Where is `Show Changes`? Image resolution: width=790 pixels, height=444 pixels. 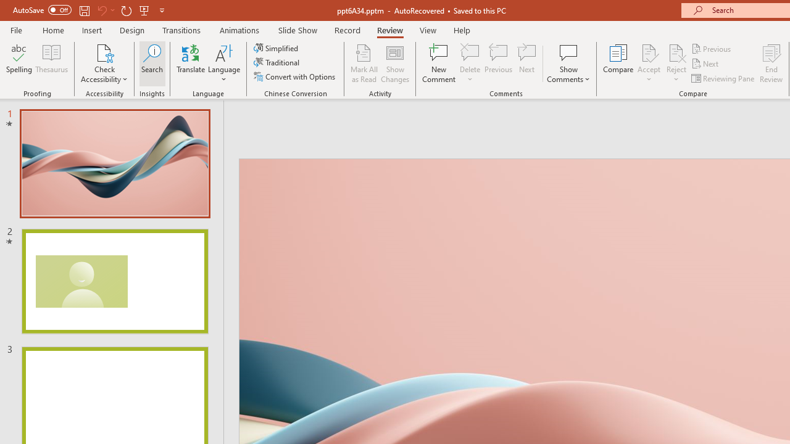 Show Changes is located at coordinates (395, 63).